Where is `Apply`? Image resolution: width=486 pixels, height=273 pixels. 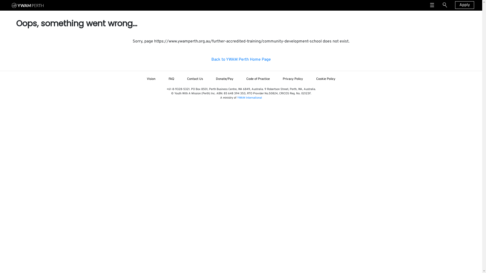
Apply is located at coordinates (465, 5).